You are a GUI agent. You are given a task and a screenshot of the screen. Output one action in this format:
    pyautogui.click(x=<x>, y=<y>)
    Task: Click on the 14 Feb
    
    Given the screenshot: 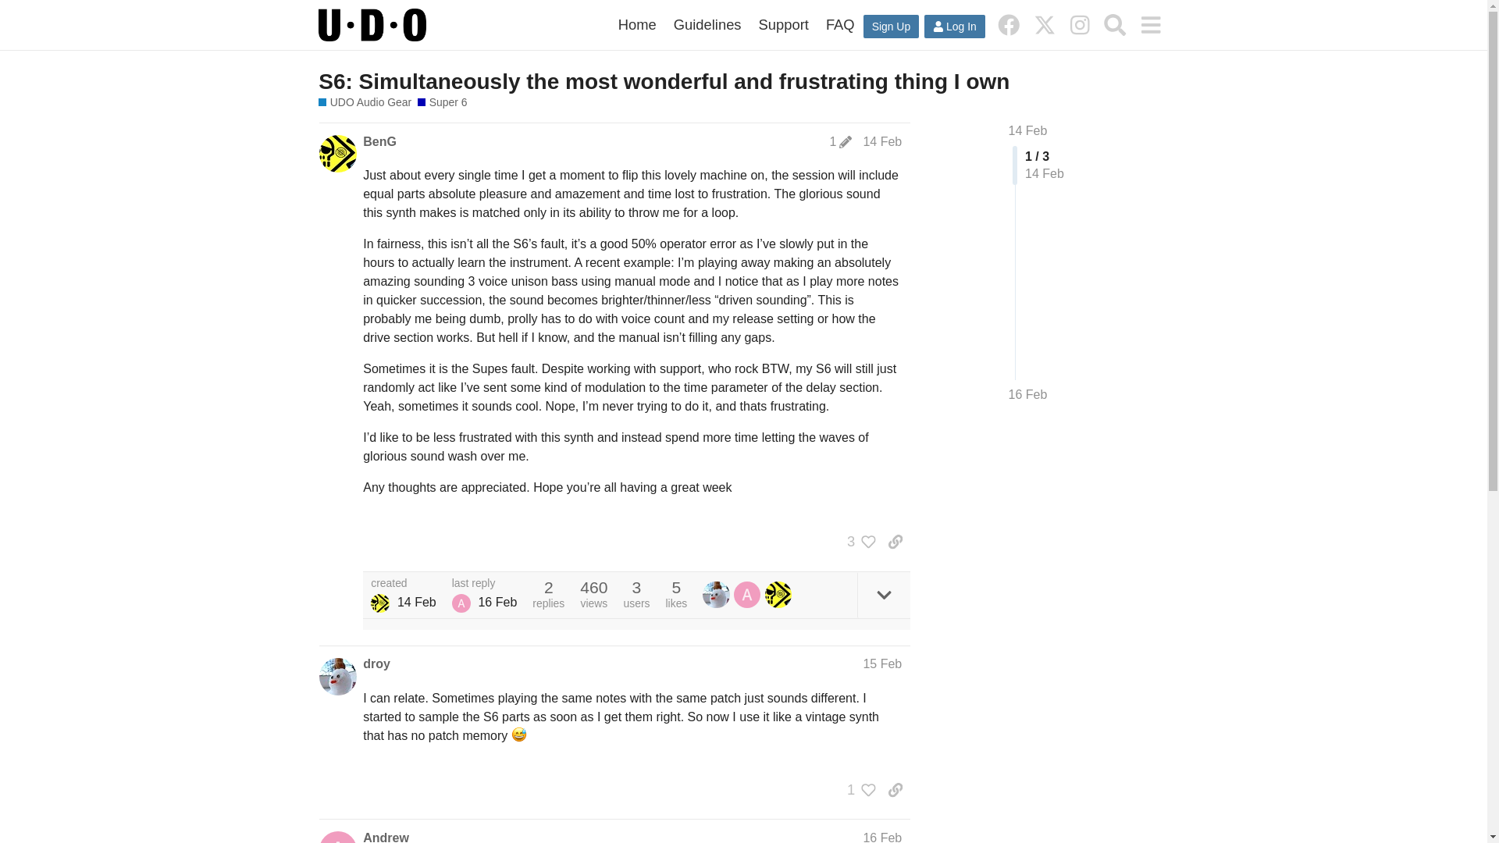 What is the action you would take?
    pyautogui.click(x=882, y=141)
    